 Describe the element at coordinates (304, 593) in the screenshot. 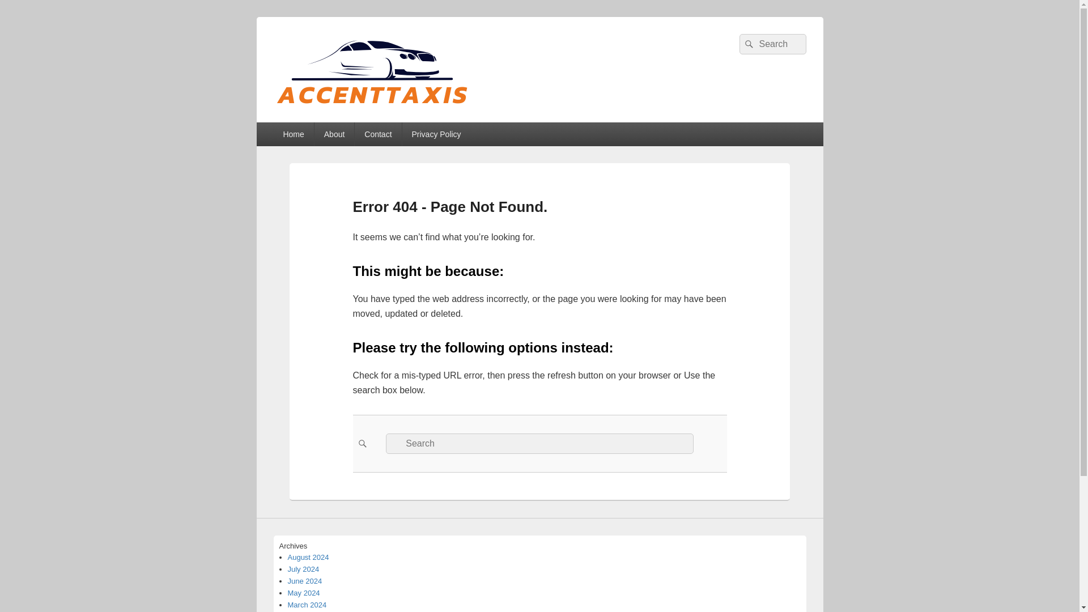

I see `May 2024` at that location.